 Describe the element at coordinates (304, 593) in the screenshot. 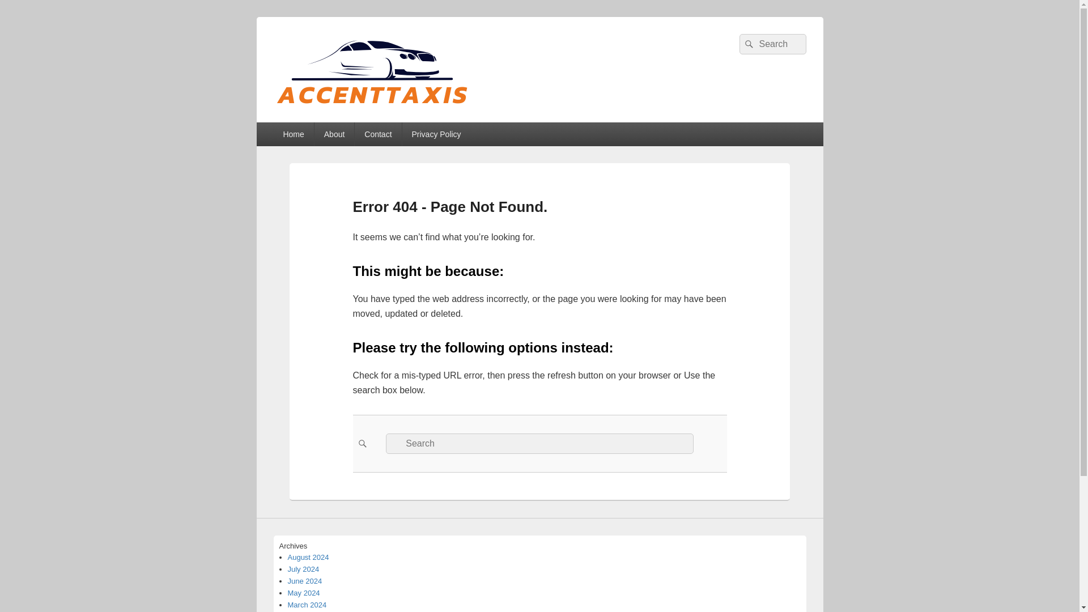

I see `May 2024` at that location.